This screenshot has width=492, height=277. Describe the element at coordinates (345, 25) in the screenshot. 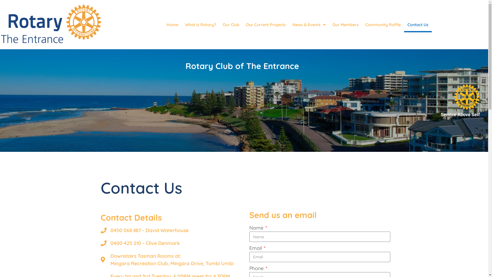

I see `Our Members` at that location.